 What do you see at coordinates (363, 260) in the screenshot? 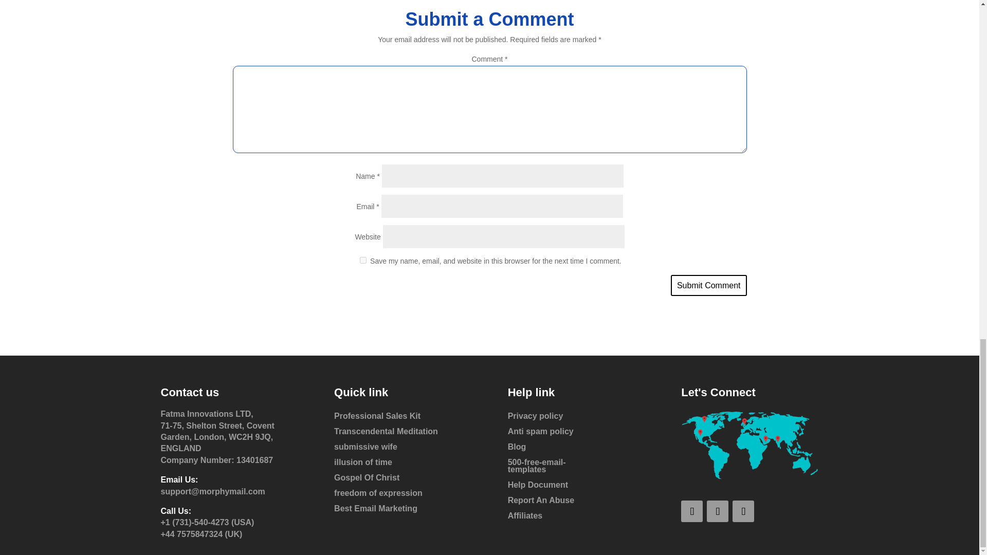
I see `yes` at bounding box center [363, 260].